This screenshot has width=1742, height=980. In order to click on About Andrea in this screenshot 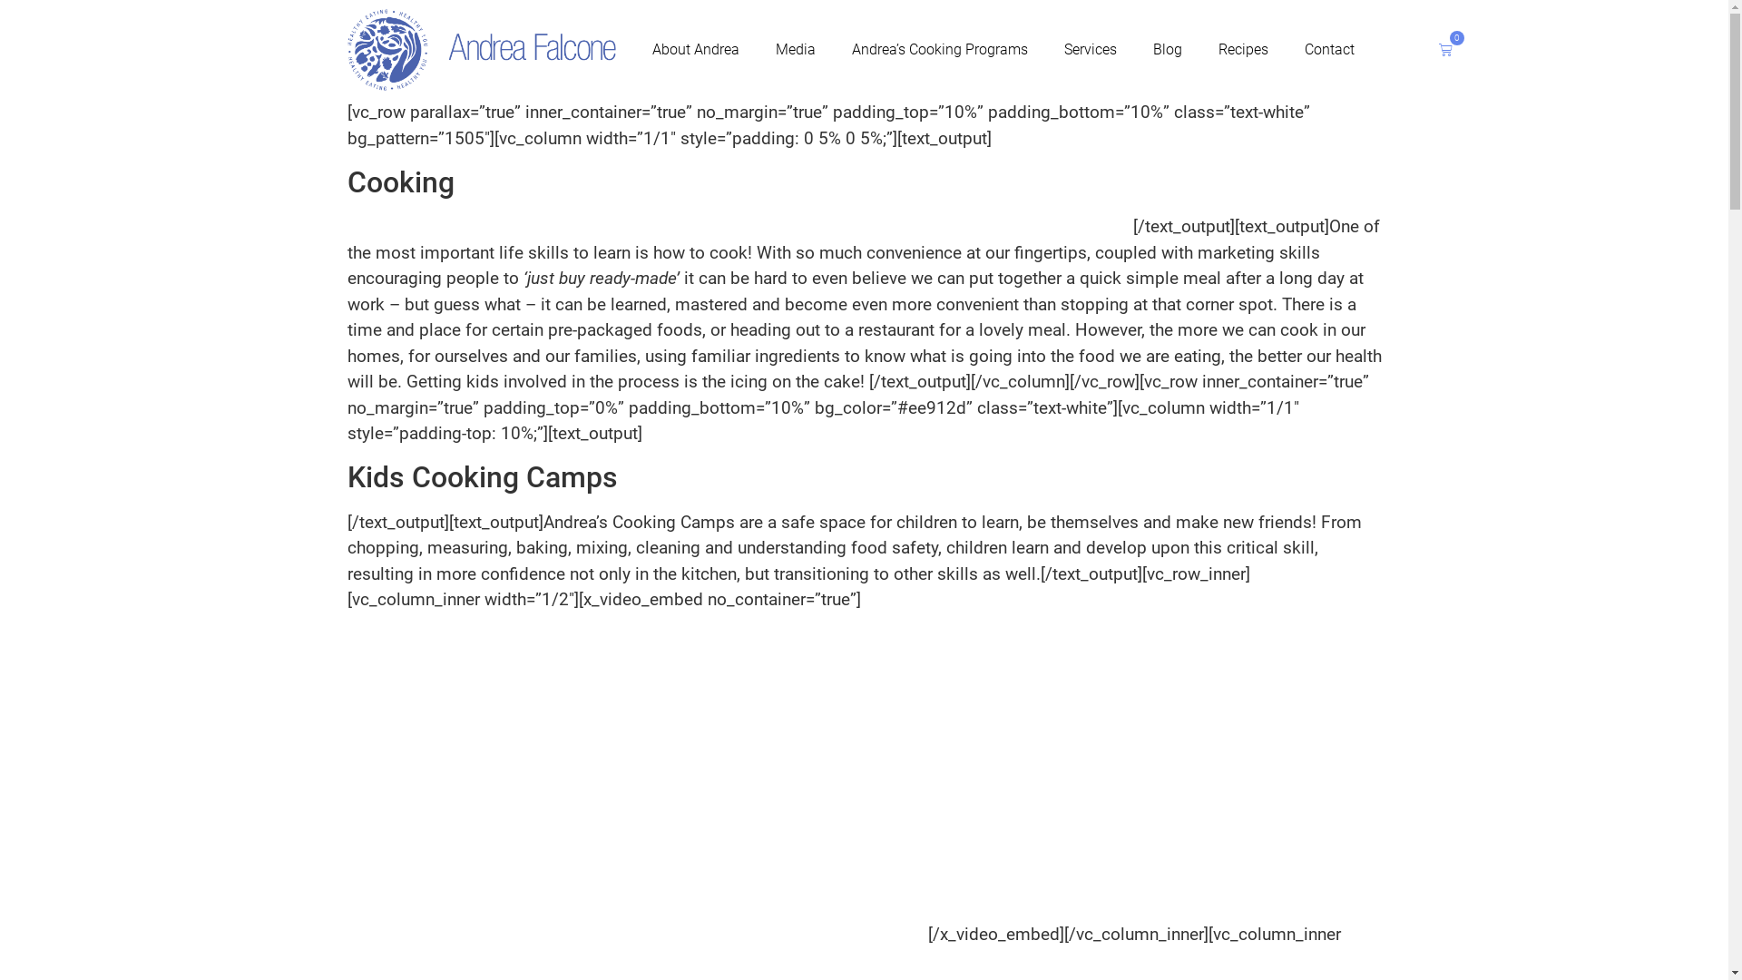, I will do `click(696, 49)`.